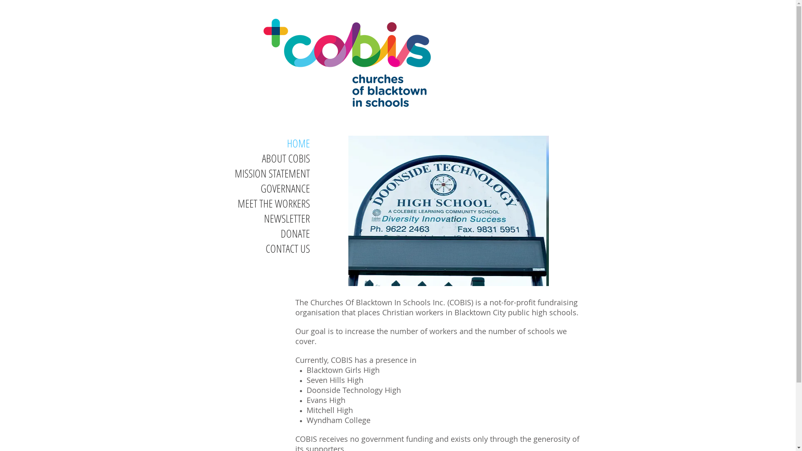  What do you see at coordinates (252, 173) in the screenshot?
I see `MISSION STATEMENT` at bounding box center [252, 173].